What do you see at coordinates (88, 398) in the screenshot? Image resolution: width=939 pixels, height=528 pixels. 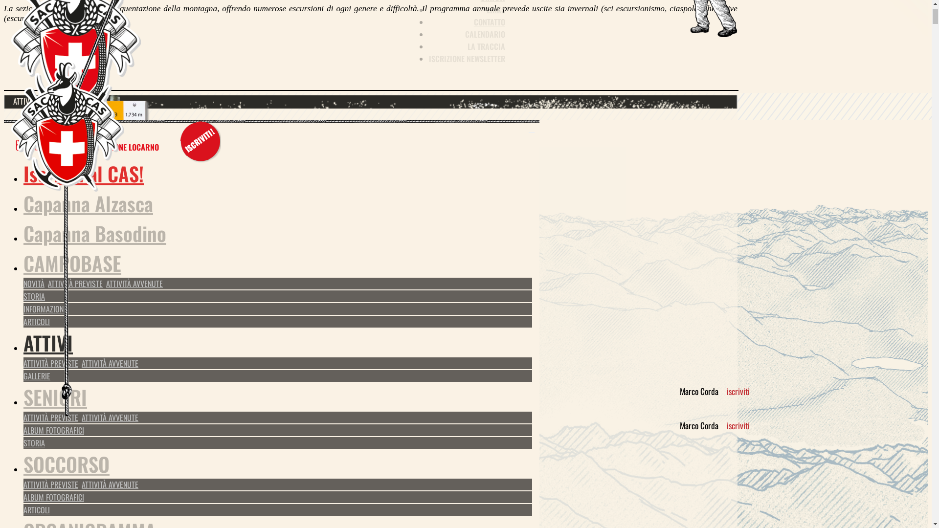 I see `Capanna Alzasca` at bounding box center [88, 398].